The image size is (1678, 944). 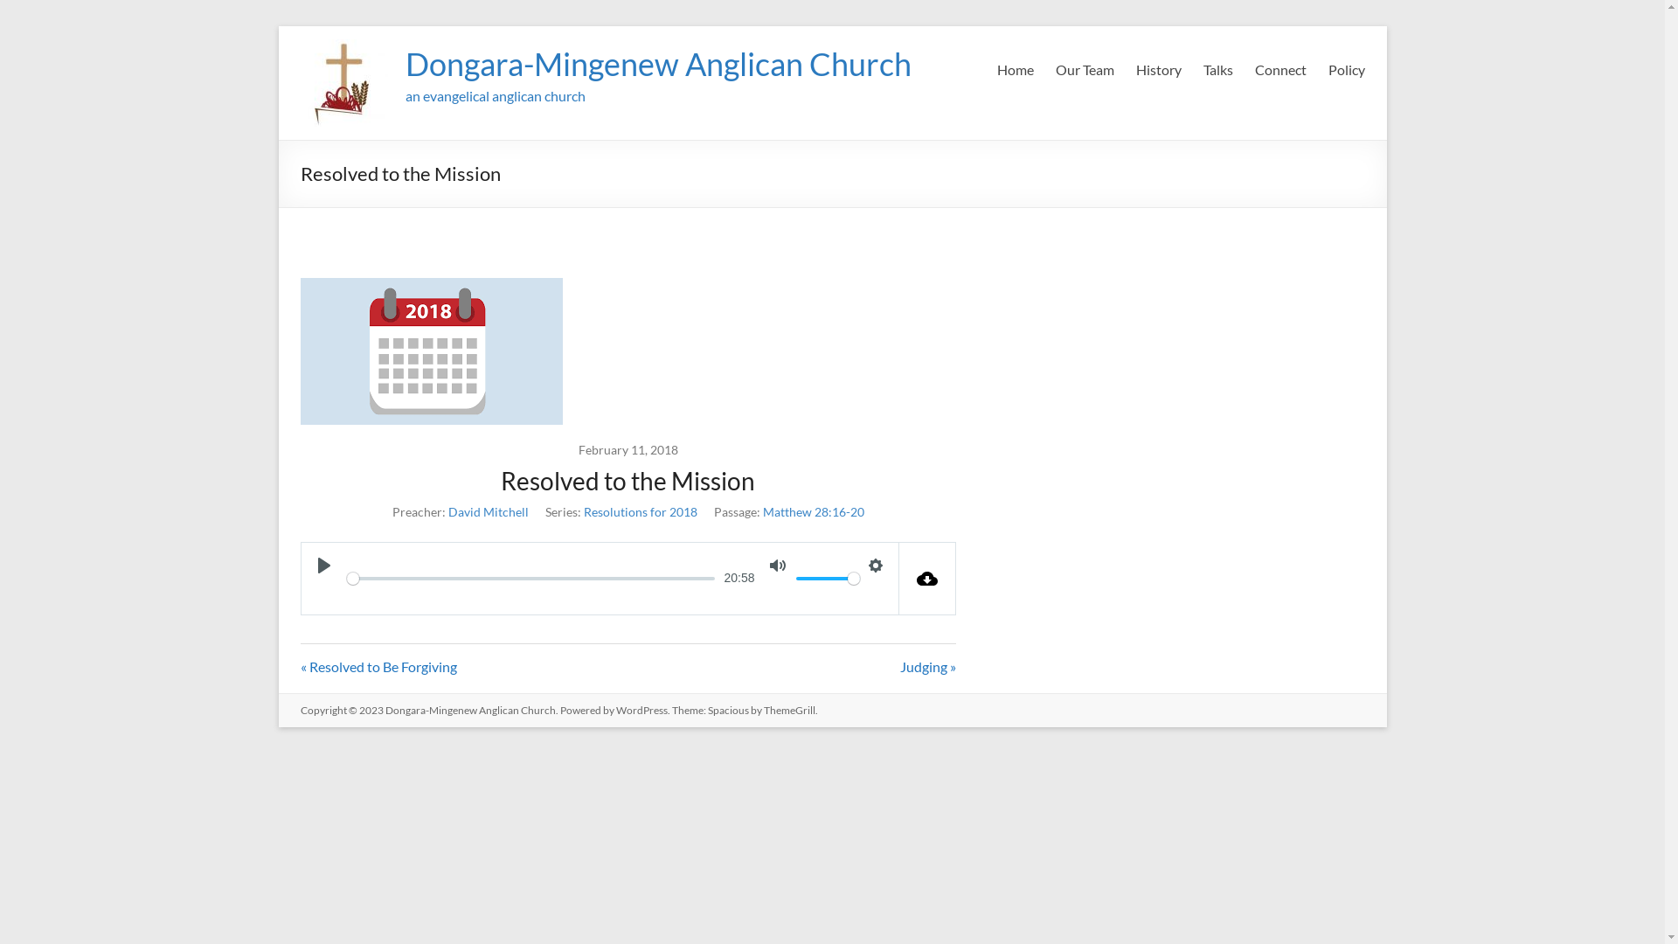 What do you see at coordinates (278, 26) in the screenshot?
I see `Skip to content` at bounding box center [278, 26].